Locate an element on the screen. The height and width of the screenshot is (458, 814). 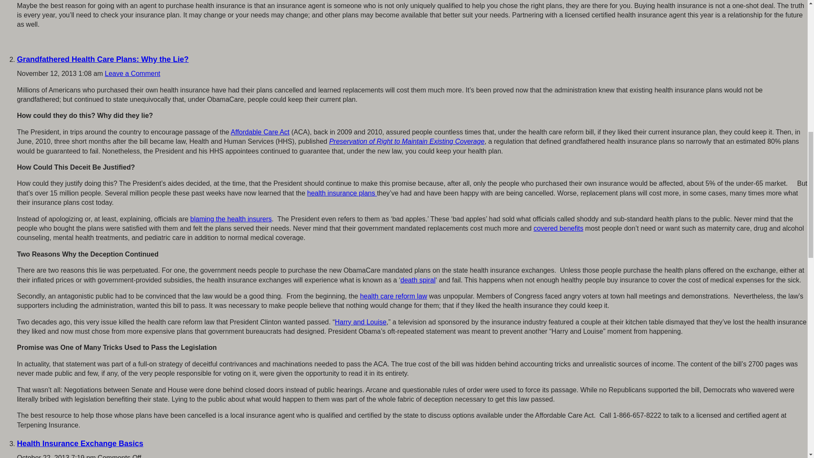
Leave a Comment is located at coordinates (132, 74).